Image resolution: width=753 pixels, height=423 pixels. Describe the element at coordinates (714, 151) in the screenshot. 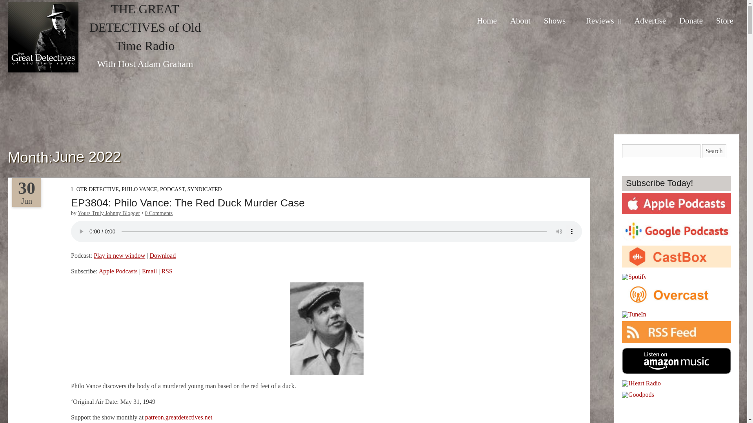

I see `Search` at that location.